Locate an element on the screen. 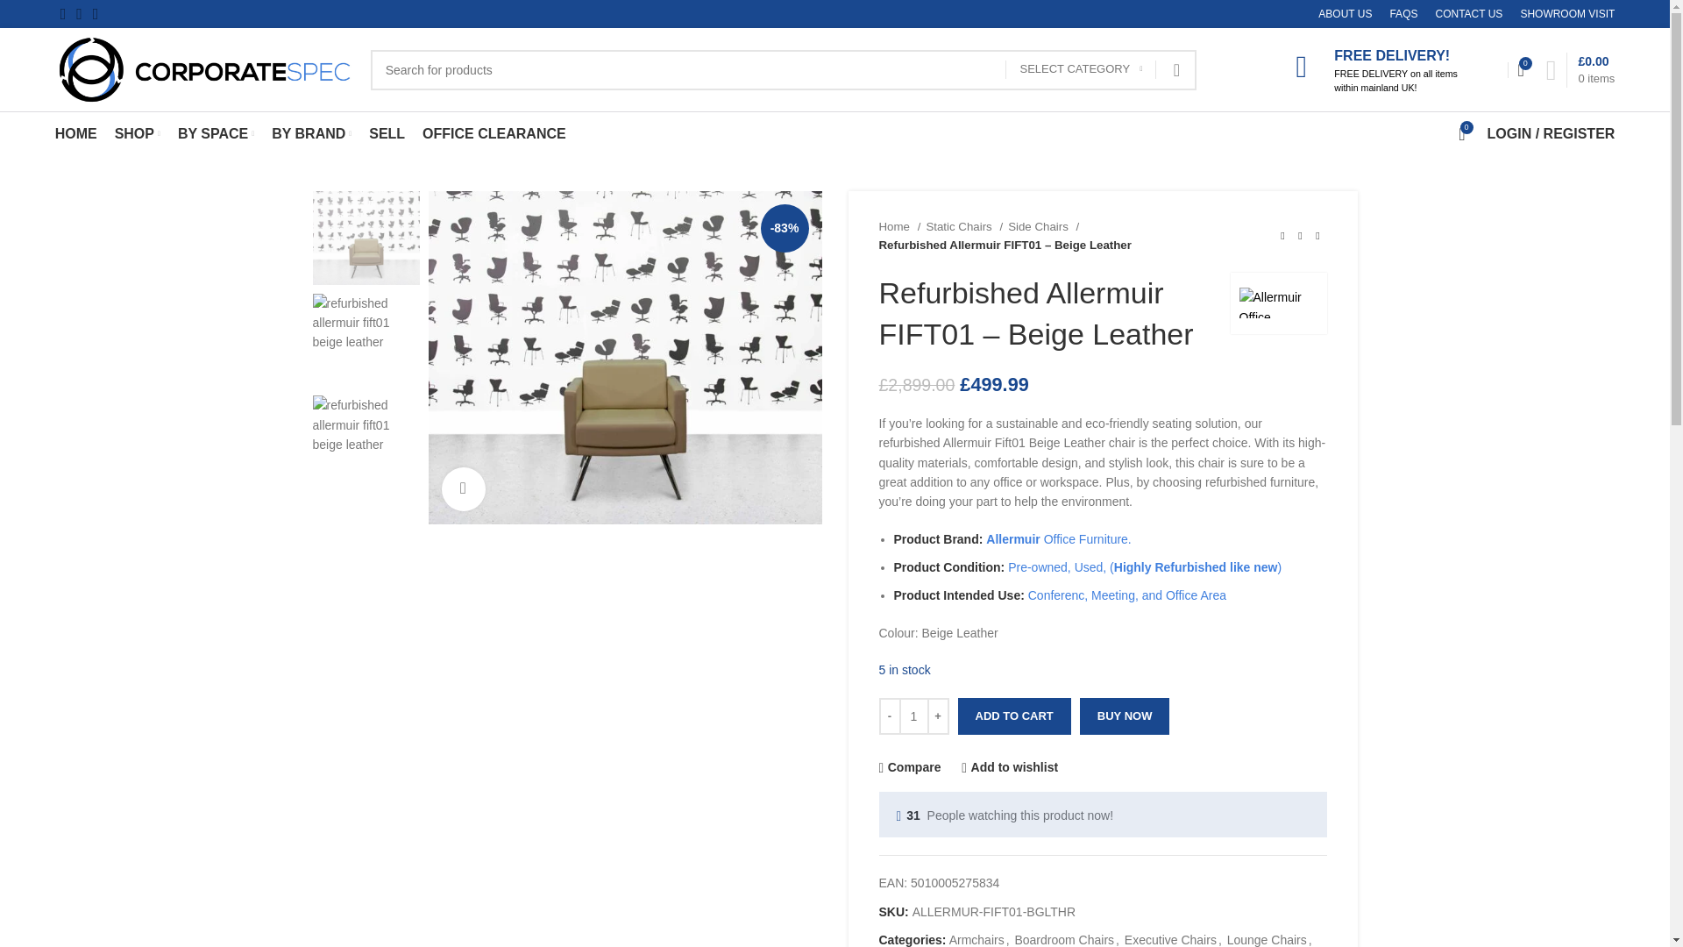 The image size is (1683, 947). refurbished allermuir fift01 beige leather is located at coordinates (624, 358).